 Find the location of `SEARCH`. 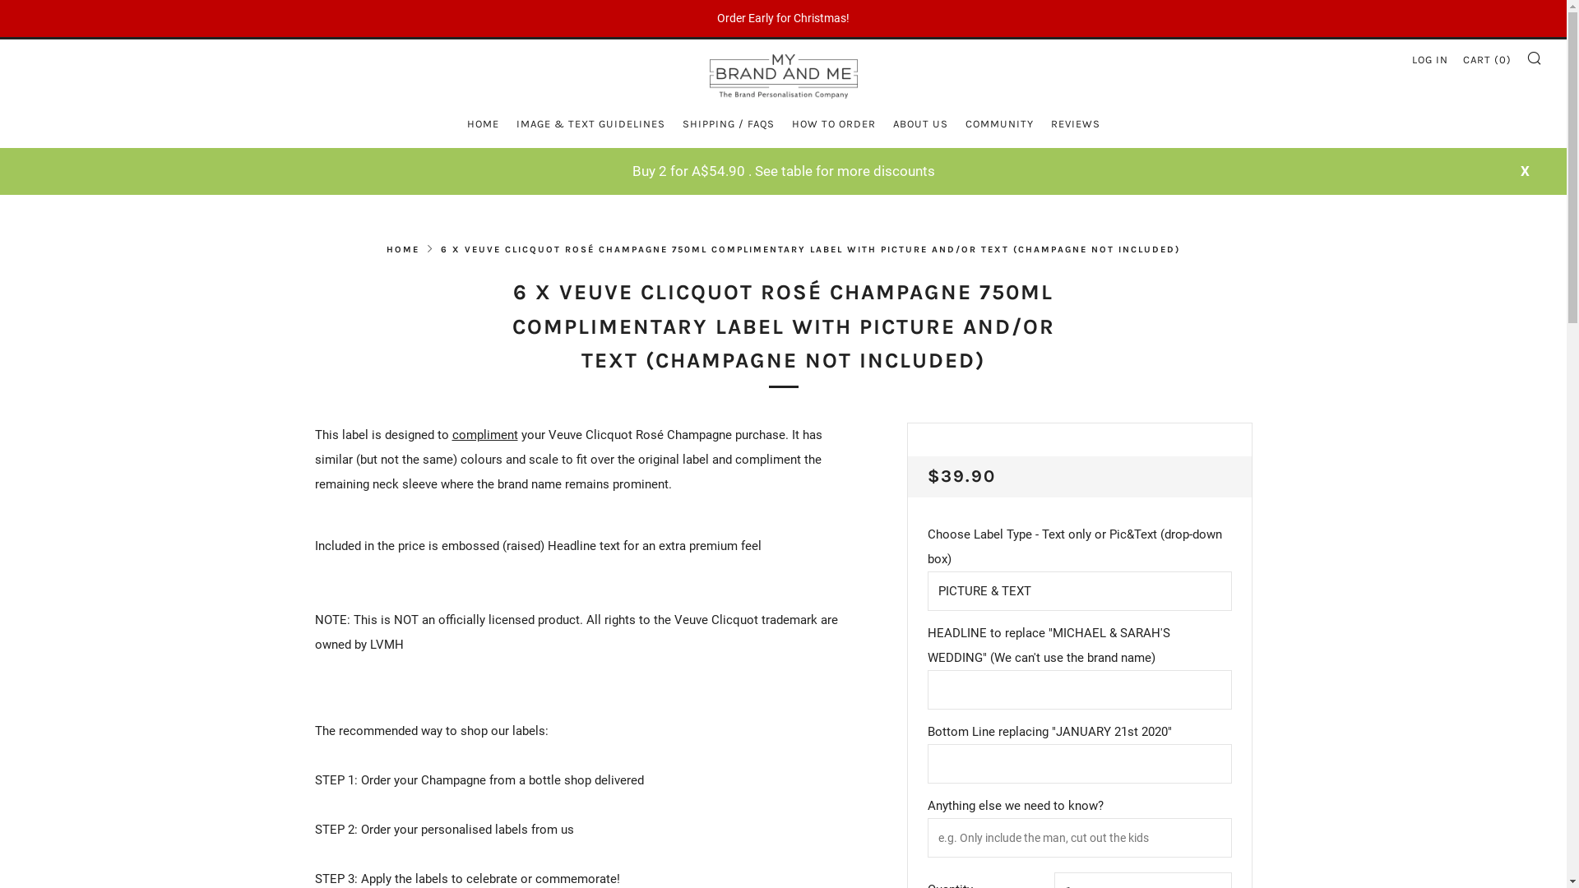

SEARCH is located at coordinates (1535, 58).